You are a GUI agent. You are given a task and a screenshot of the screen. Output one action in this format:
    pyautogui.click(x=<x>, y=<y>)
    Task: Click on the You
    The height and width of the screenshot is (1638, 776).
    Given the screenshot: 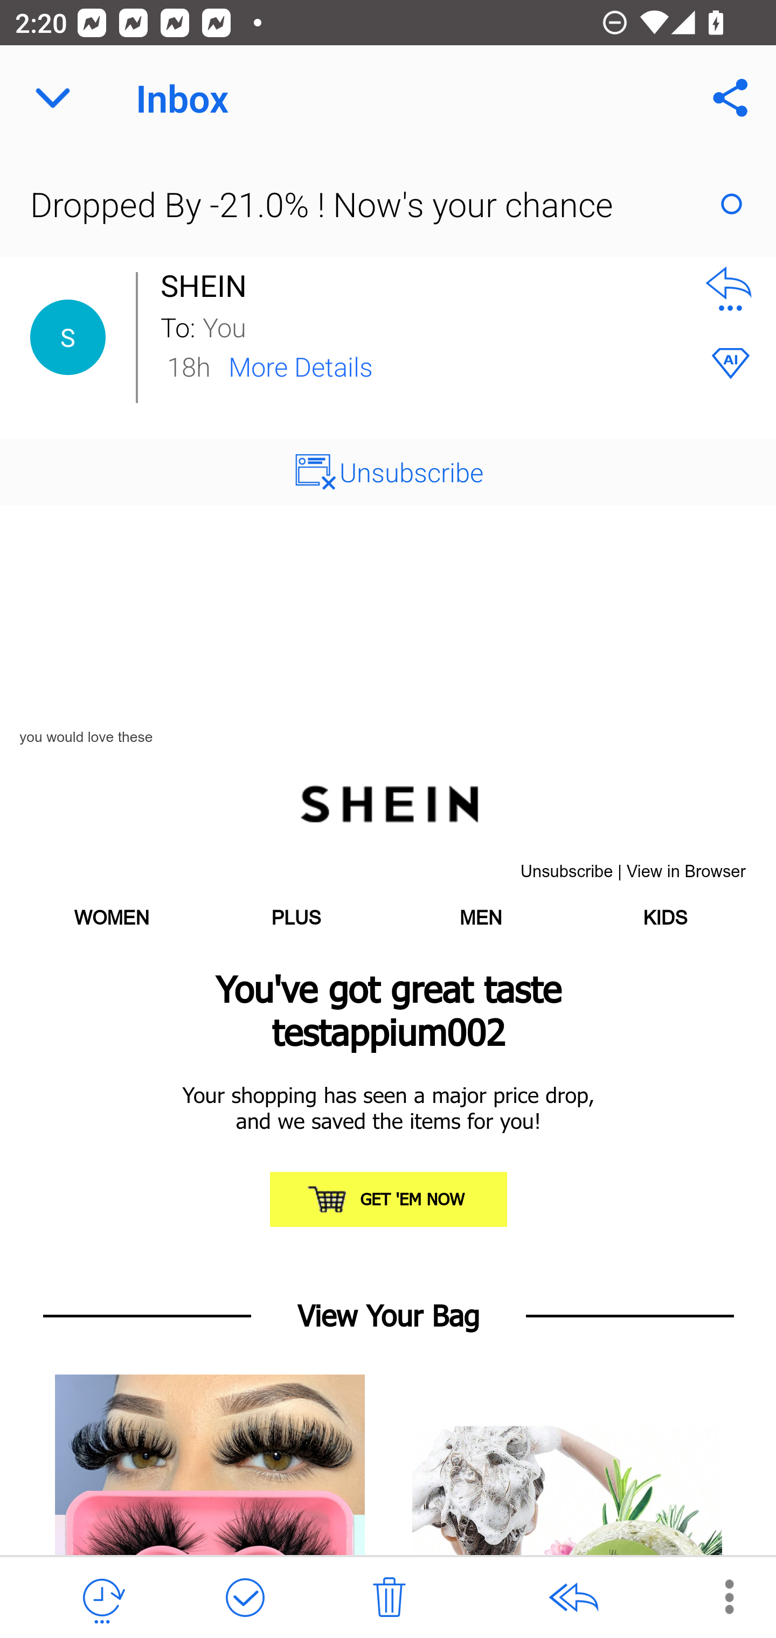 What is the action you would take?
    pyautogui.click(x=441, y=325)
    